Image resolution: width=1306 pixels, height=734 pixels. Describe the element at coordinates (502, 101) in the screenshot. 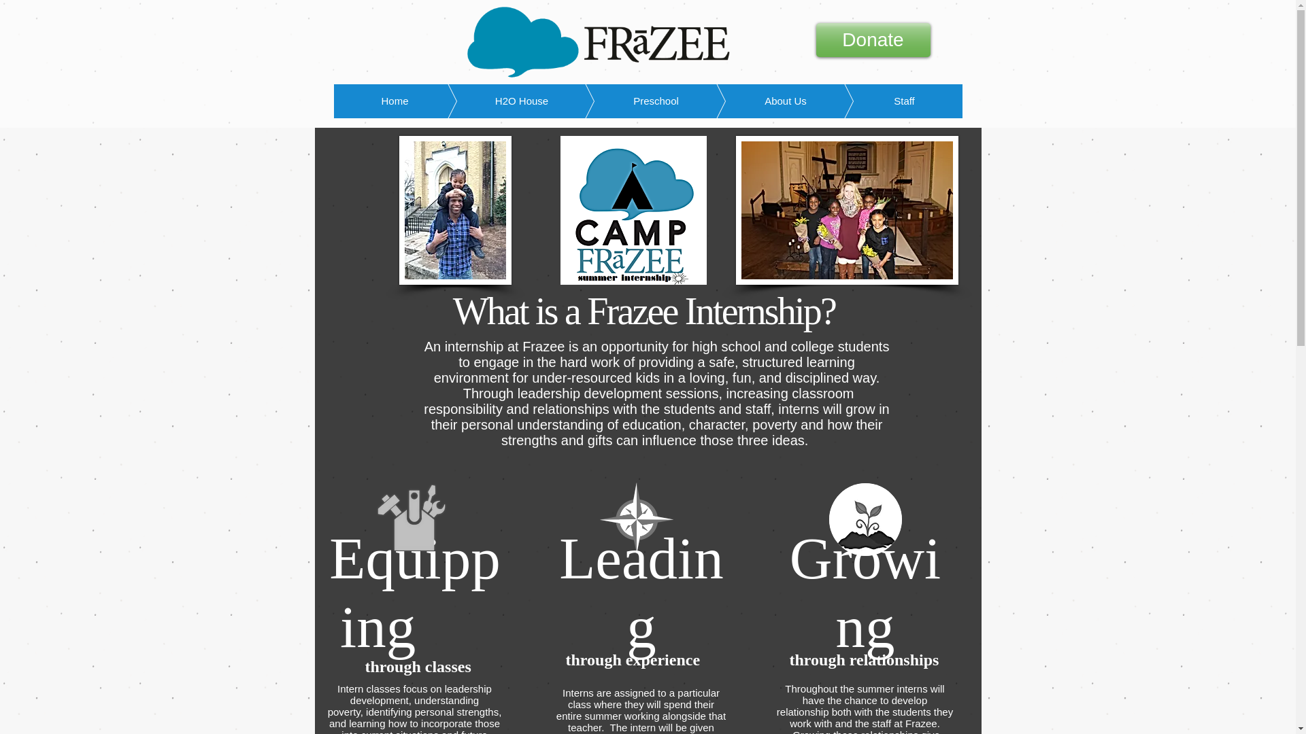

I see `H2O House` at that location.